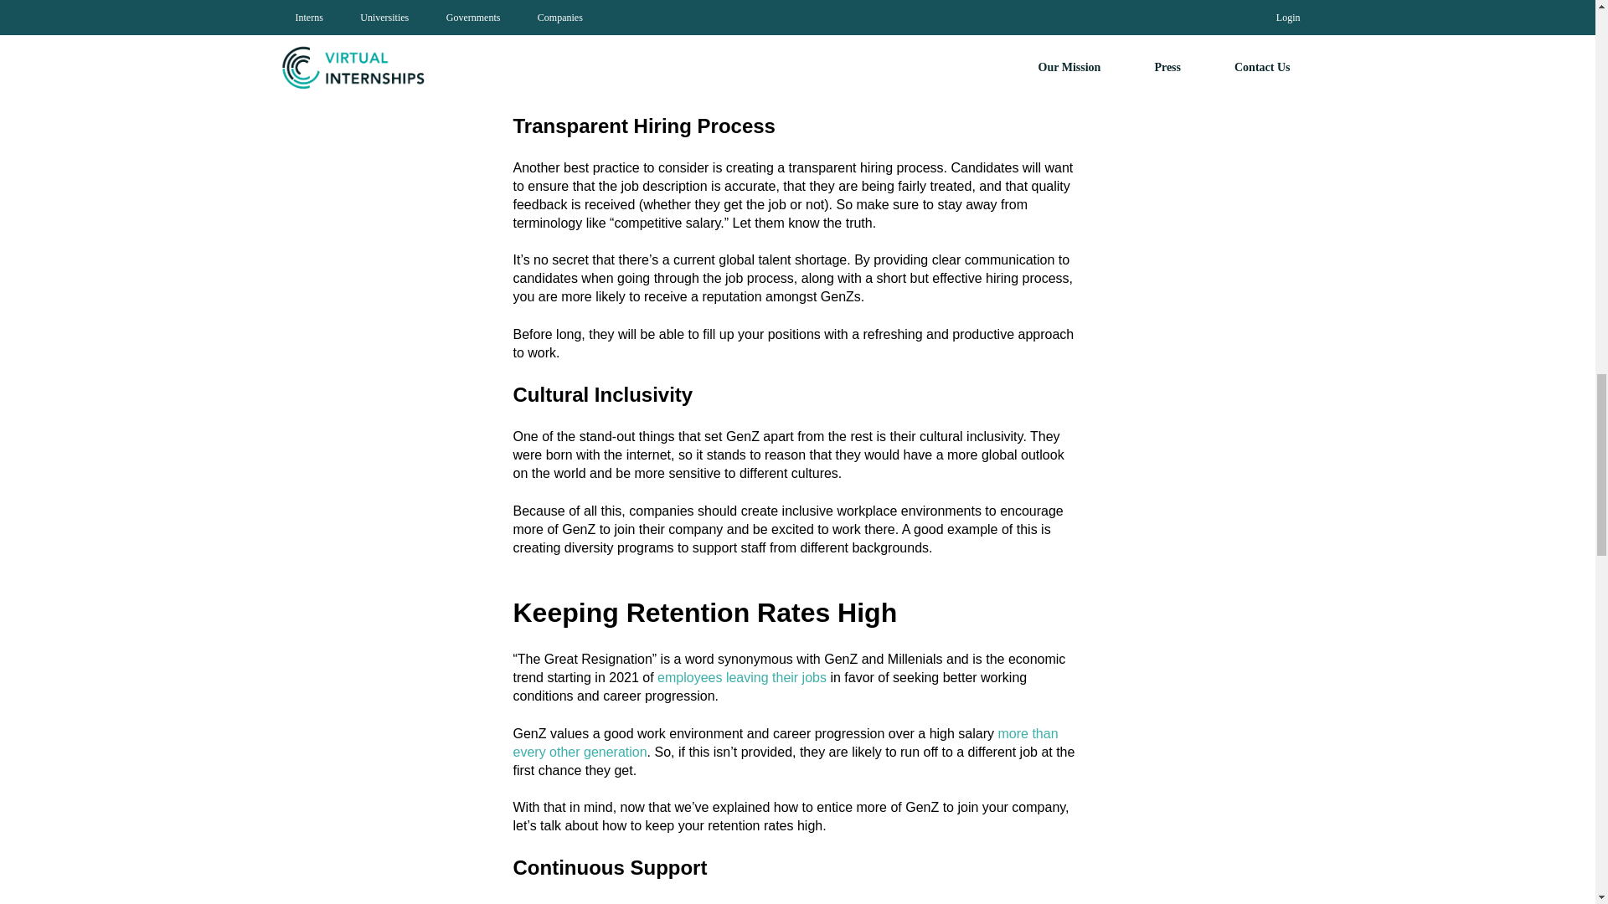  I want to click on employees leaving their jobs, so click(742, 677).